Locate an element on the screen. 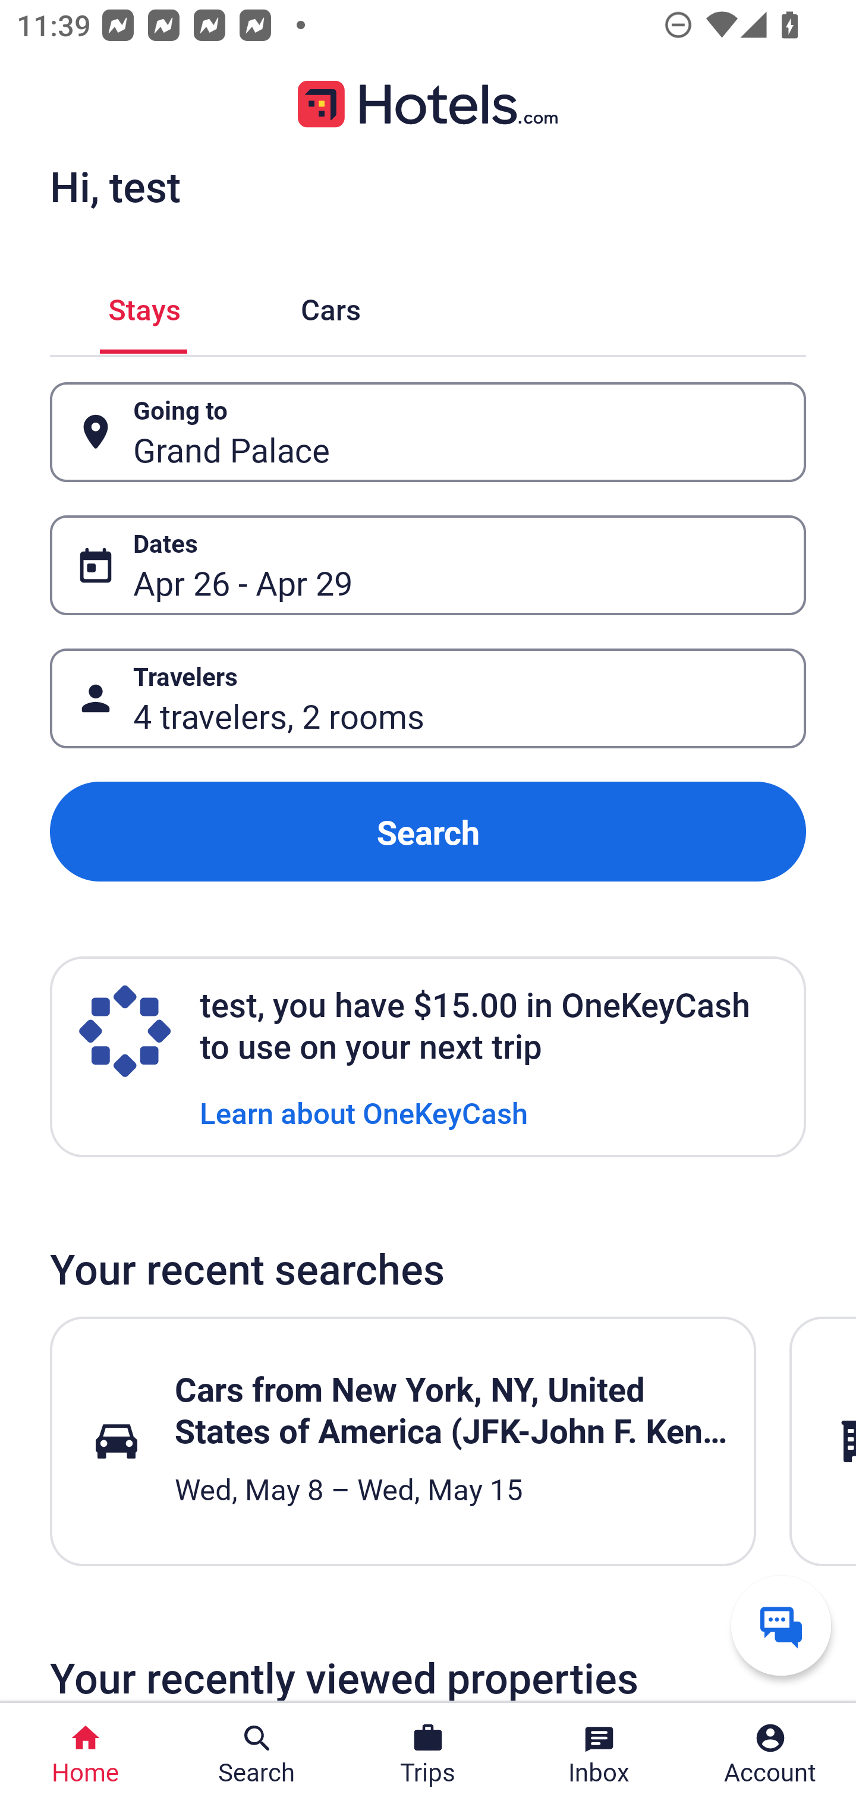 Image resolution: width=856 pixels, height=1807 pixels. Hi, test is located at coordinates (115, 186).